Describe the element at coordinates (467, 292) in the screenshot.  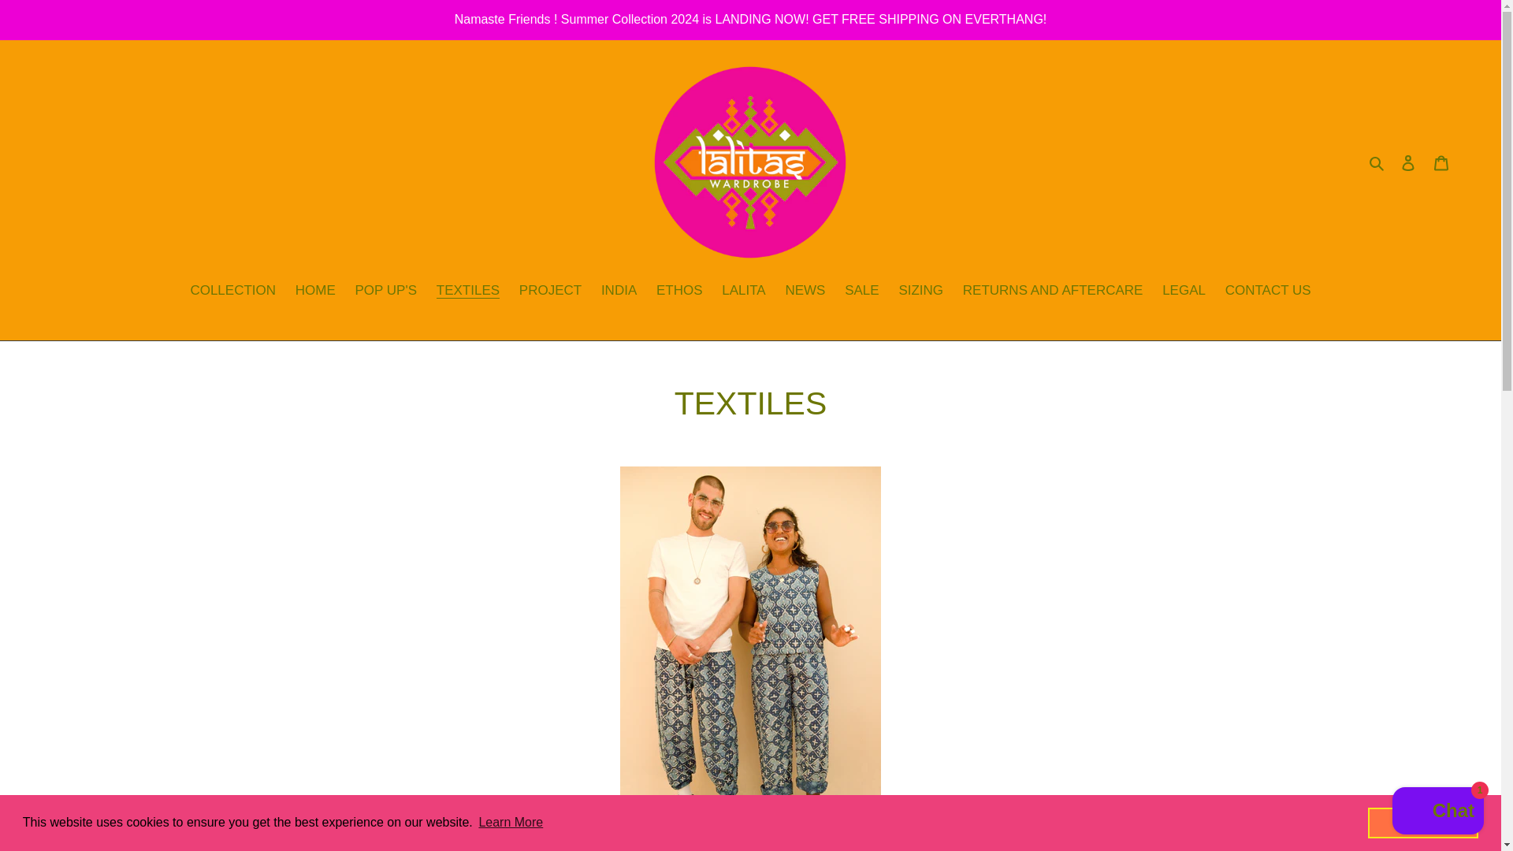
I see `TEXTILES` at that location.